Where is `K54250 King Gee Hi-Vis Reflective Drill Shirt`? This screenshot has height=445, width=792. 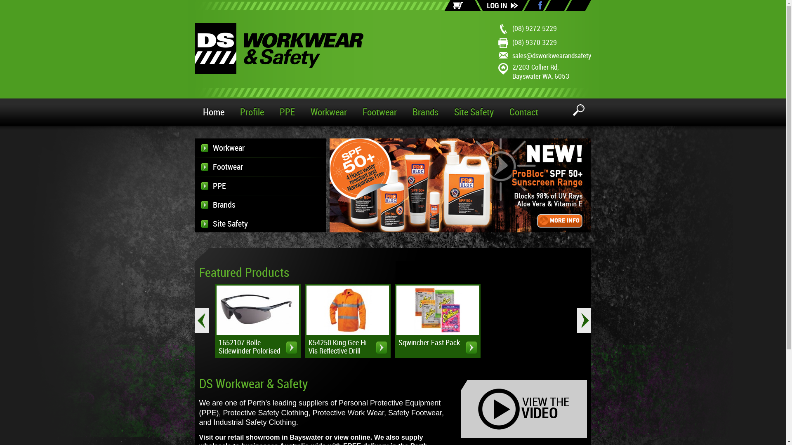 K54250 King Gee Hi-Vis Reflective Drill Shirt is located at coordinates (348, 310).